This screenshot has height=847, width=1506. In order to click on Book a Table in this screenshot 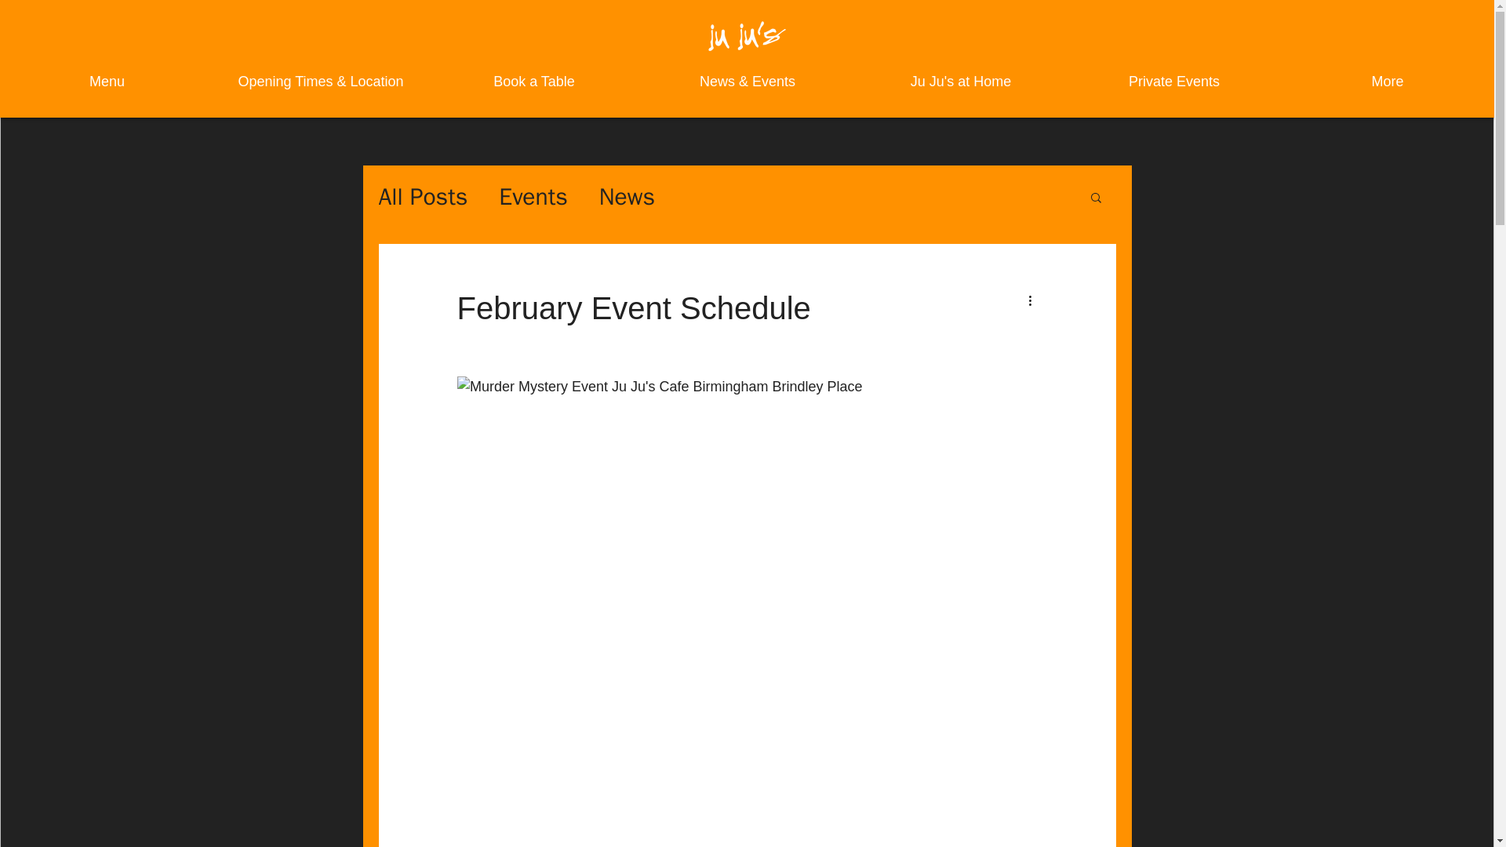, I will do `click(534, 82)`.